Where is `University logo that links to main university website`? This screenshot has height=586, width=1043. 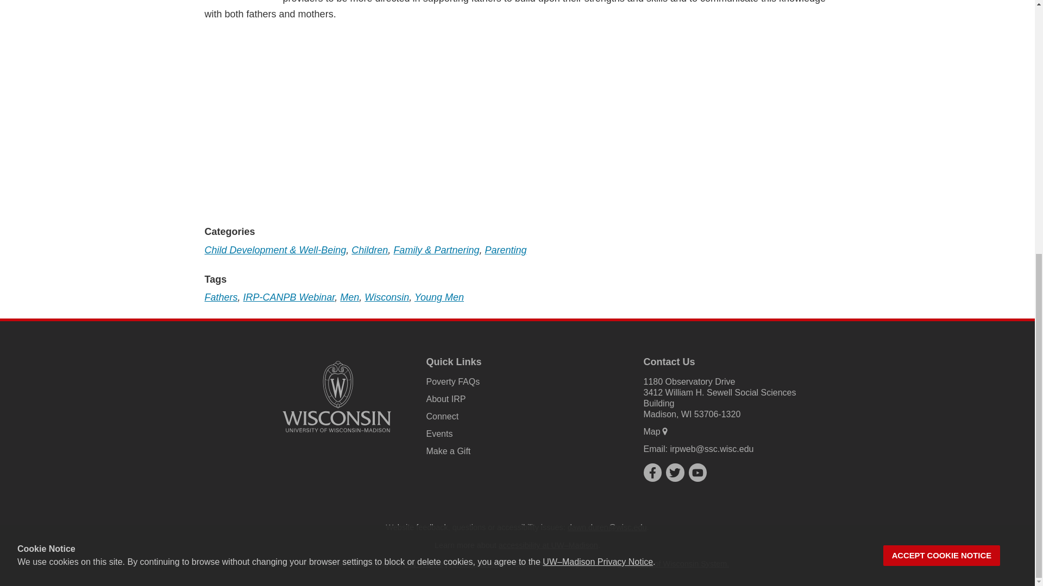
University logo that links to main university website is located at coordinates (337, 434).